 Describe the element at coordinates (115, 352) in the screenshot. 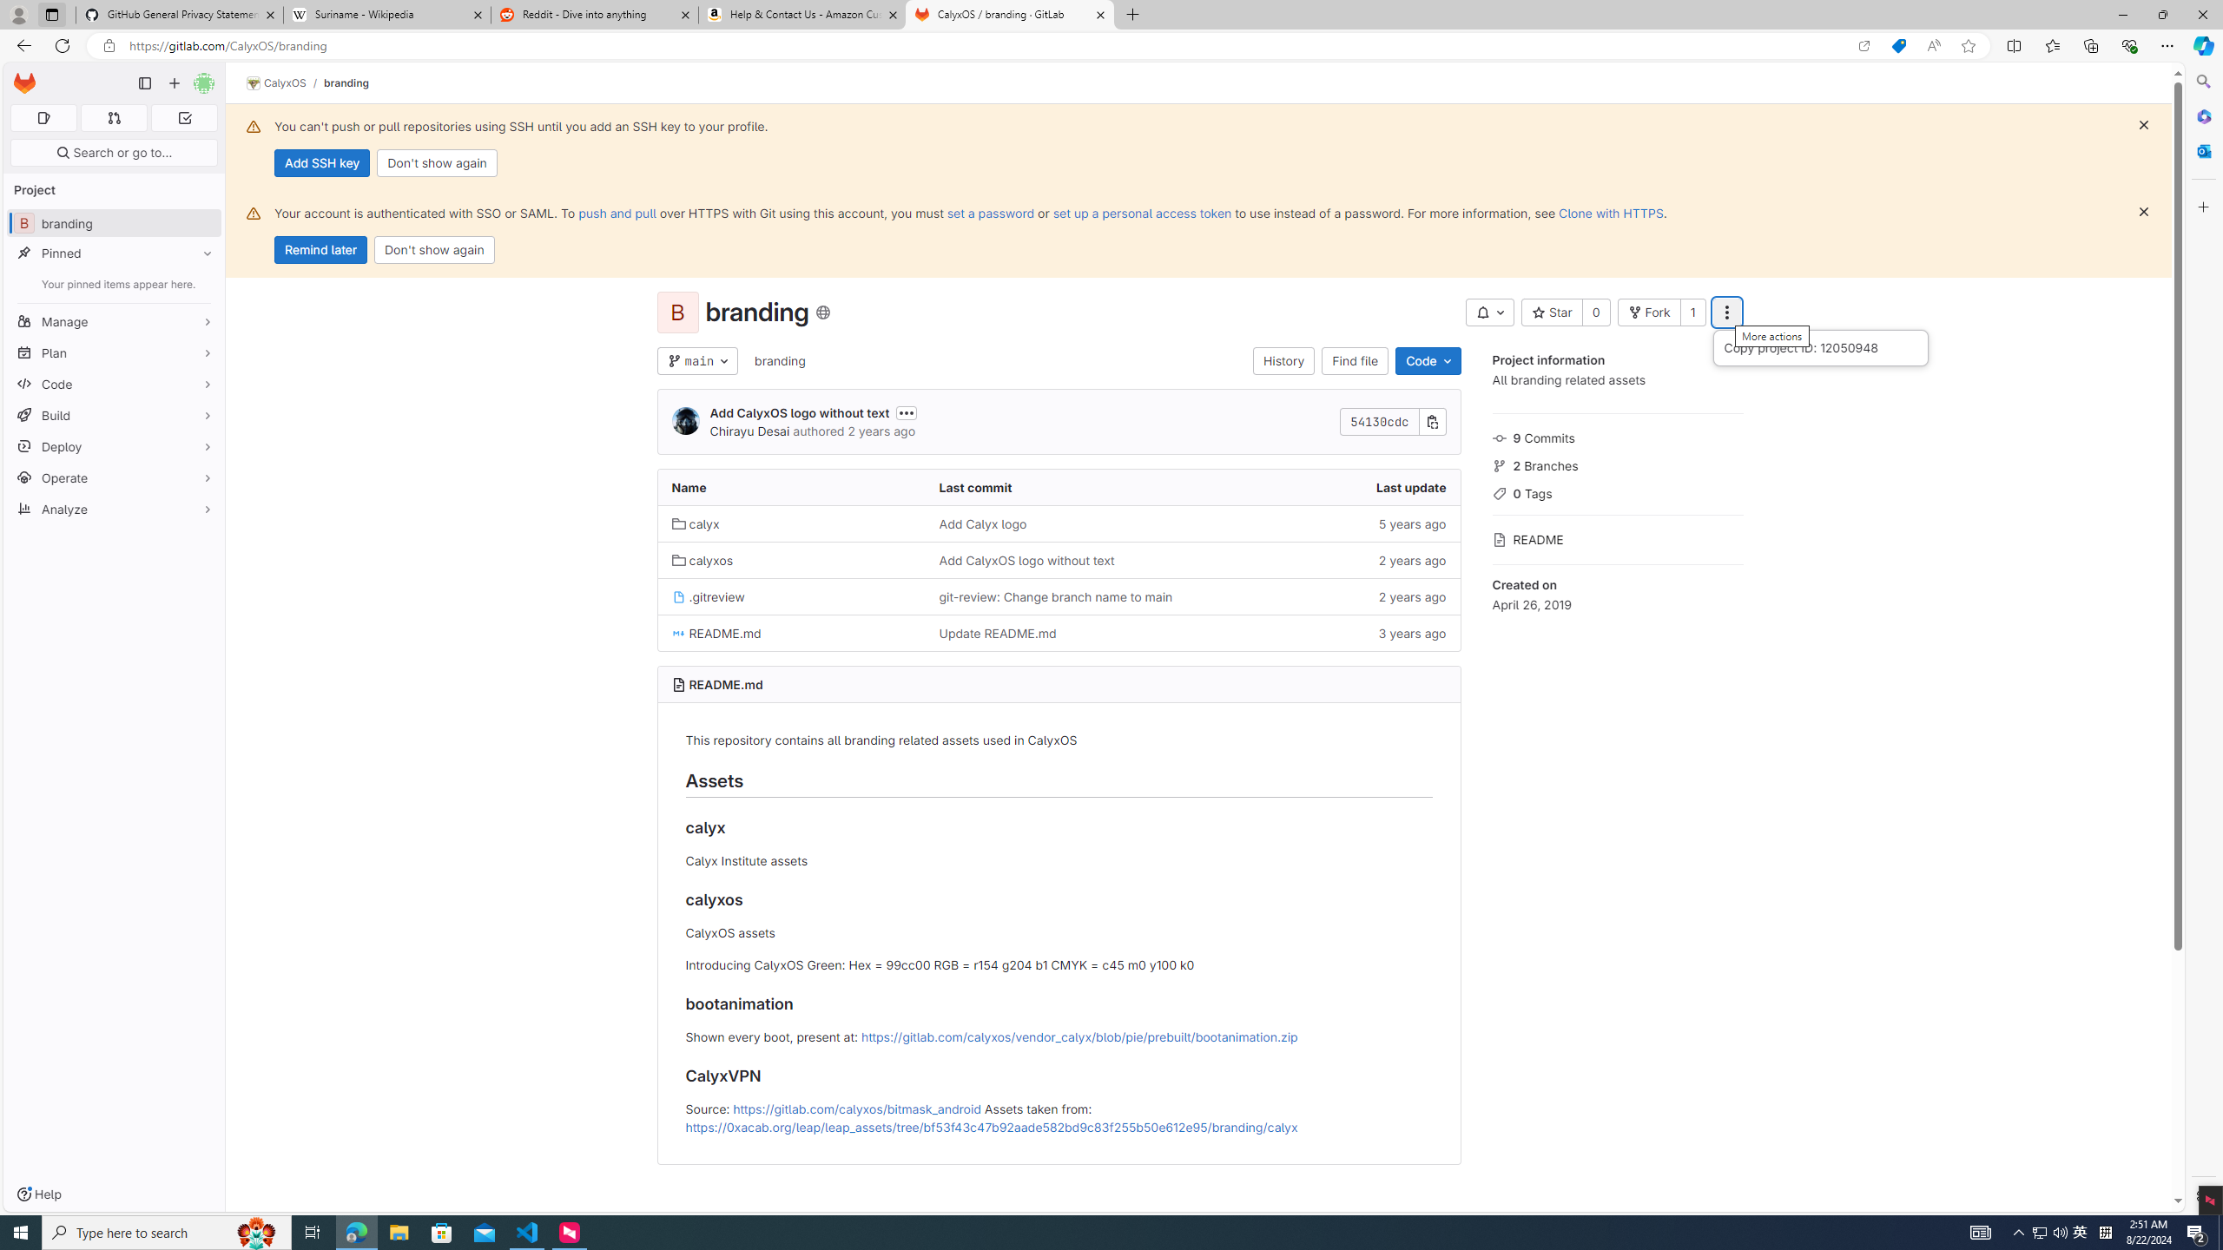

I see `Plan` at that location.